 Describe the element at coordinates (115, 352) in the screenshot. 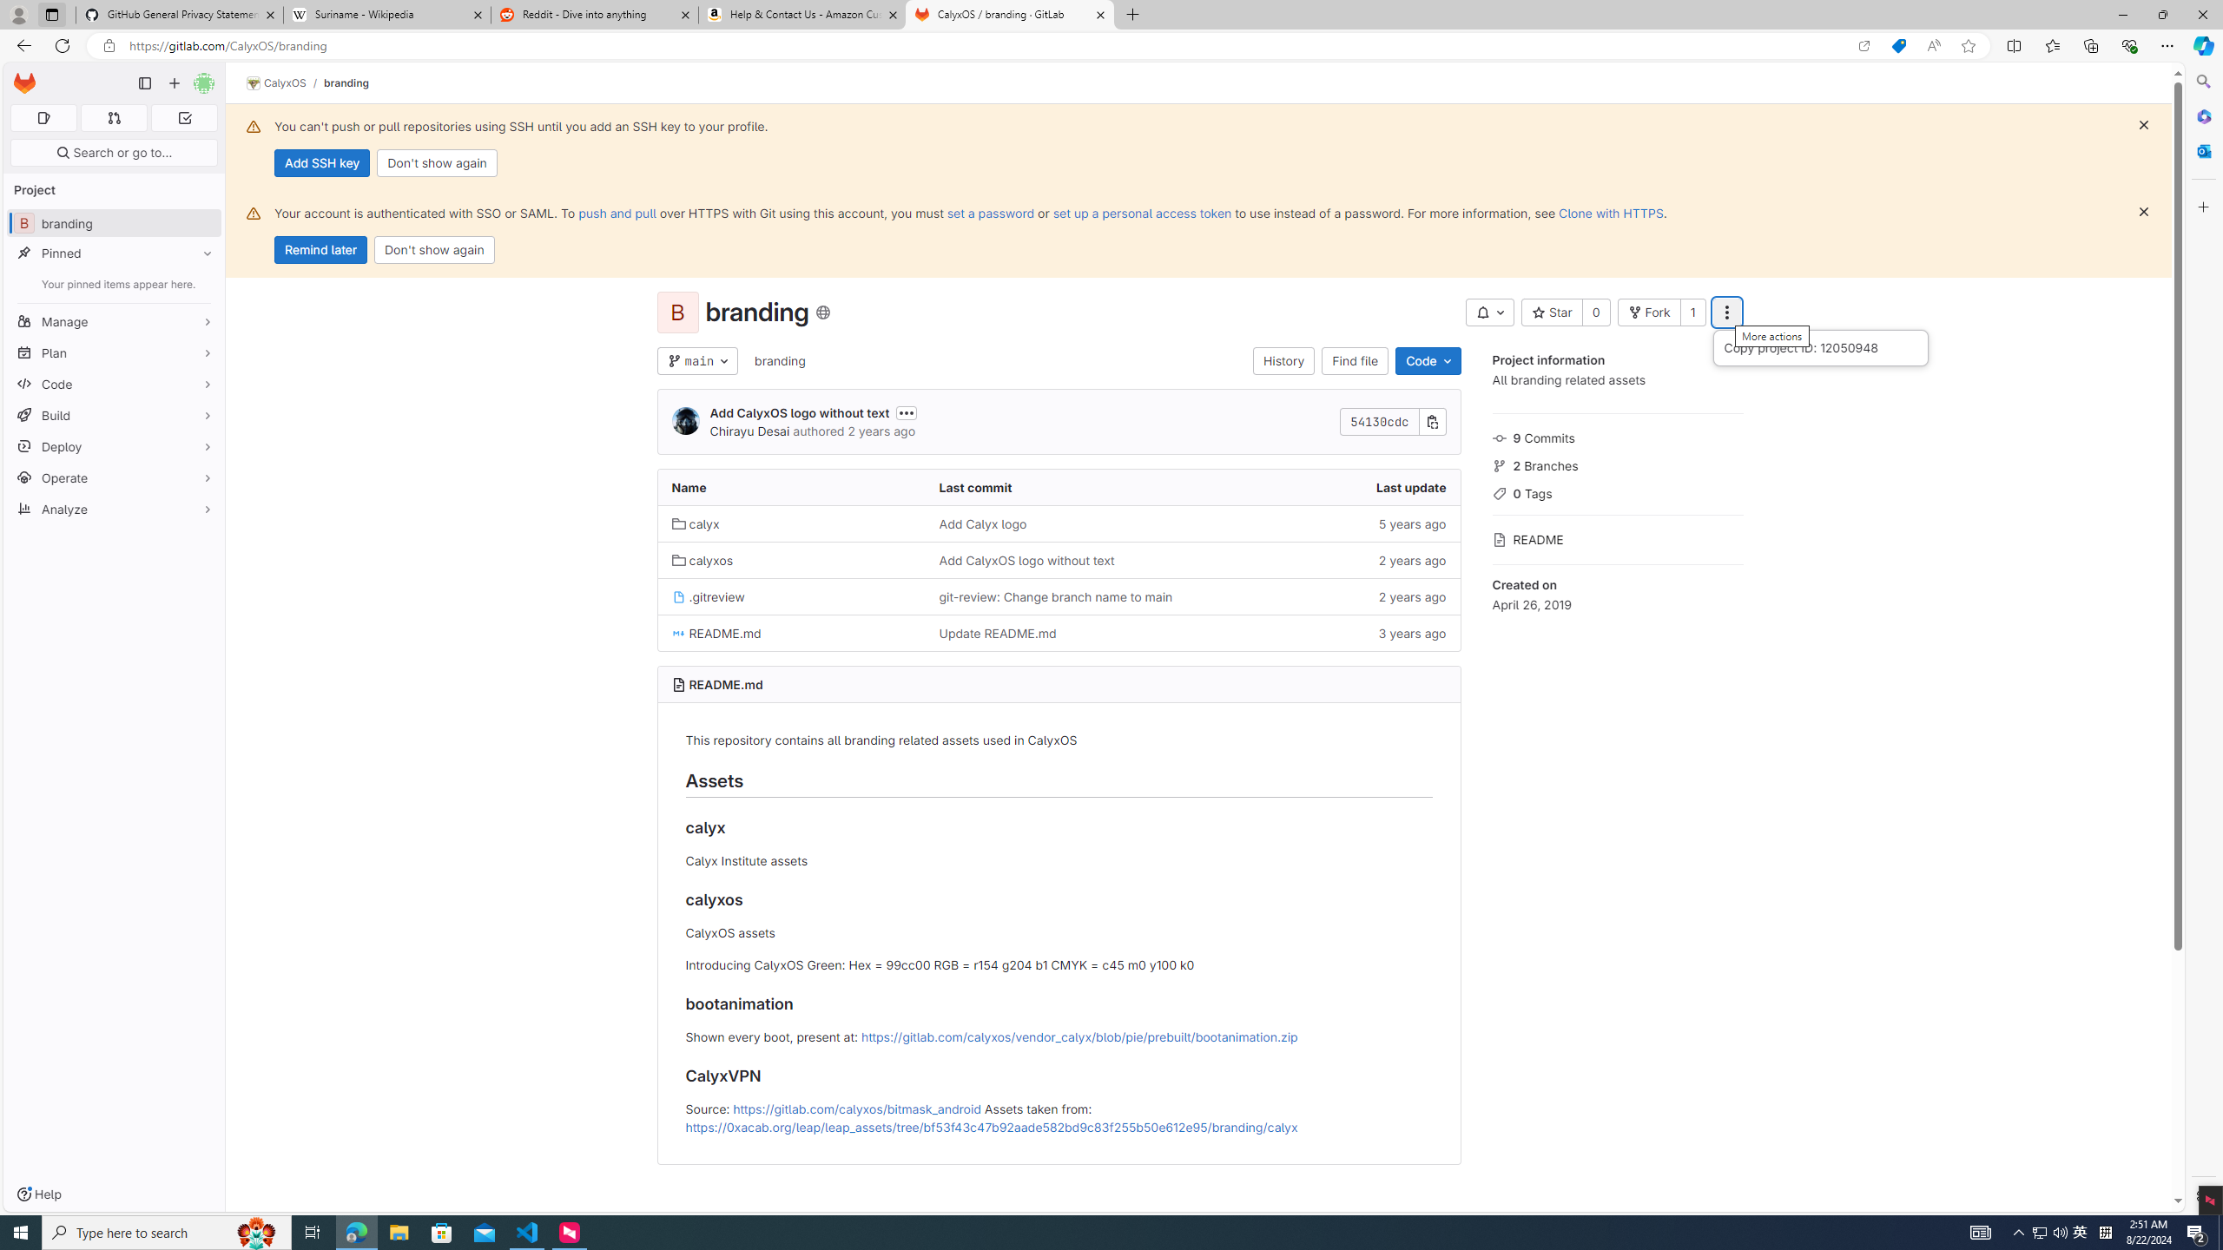

I see `Plan` at that location.